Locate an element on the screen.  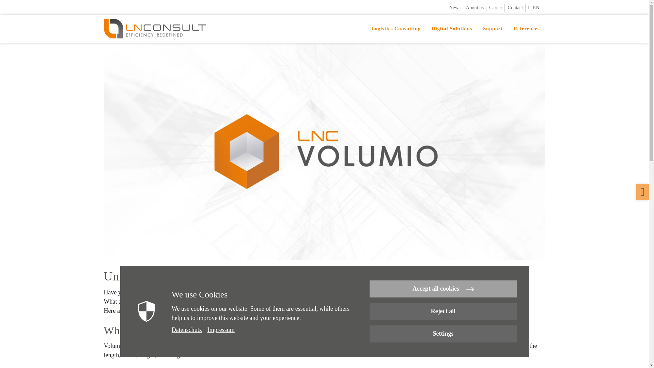
Support is located at coordinates (493, 29).